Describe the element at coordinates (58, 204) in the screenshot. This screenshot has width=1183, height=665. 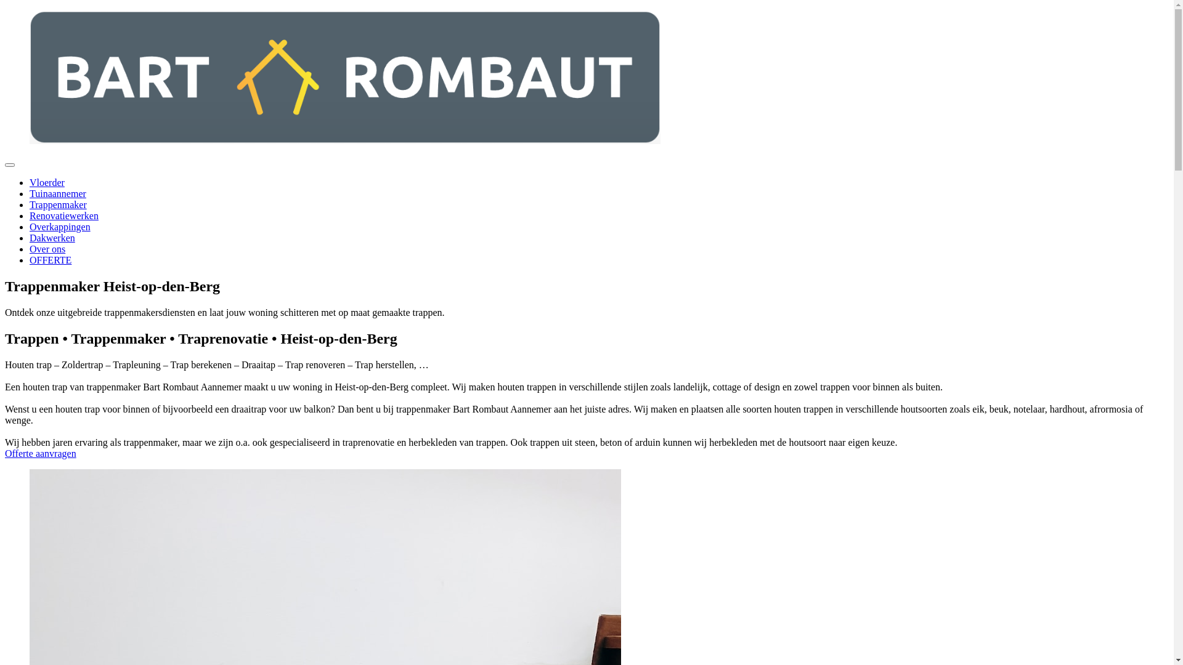
I see `Trappenmaker` at that location.